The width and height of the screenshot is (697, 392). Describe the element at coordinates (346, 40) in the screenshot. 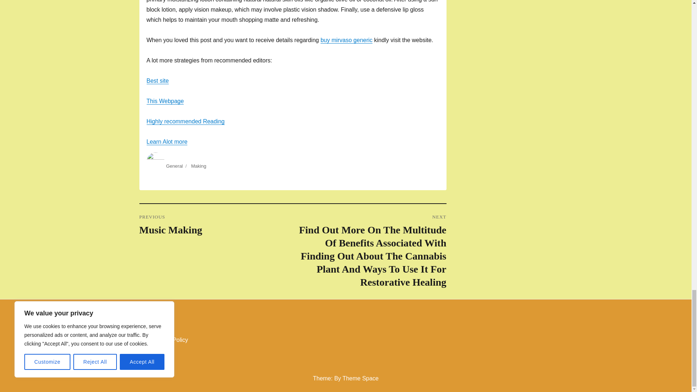

I see `buy mirvaso generic` at that location.